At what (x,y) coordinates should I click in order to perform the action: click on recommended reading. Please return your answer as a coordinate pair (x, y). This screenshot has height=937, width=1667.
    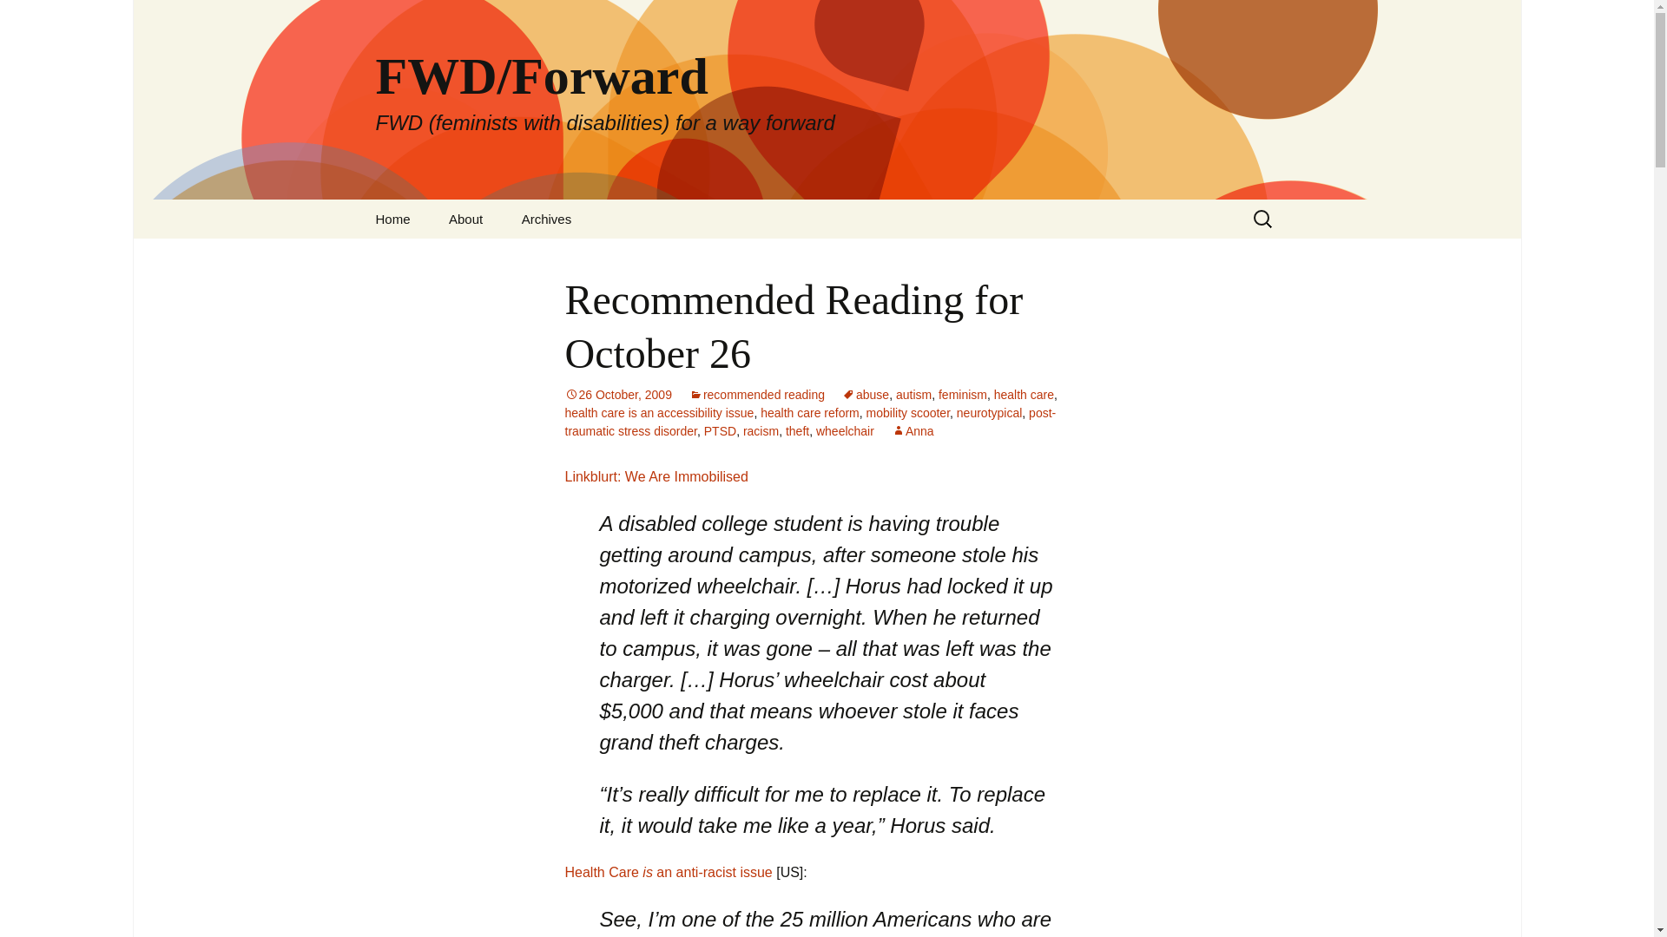
    Looking at the image, I should click on (757, 395).